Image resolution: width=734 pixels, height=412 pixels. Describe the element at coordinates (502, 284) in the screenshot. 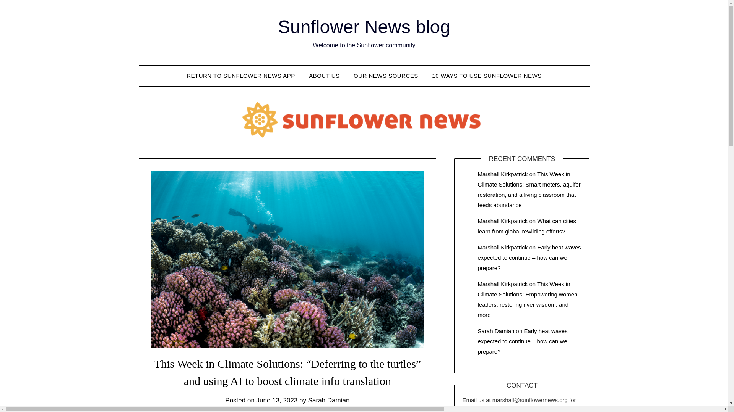

I see `Marshall Kirkpatrick` at that location.